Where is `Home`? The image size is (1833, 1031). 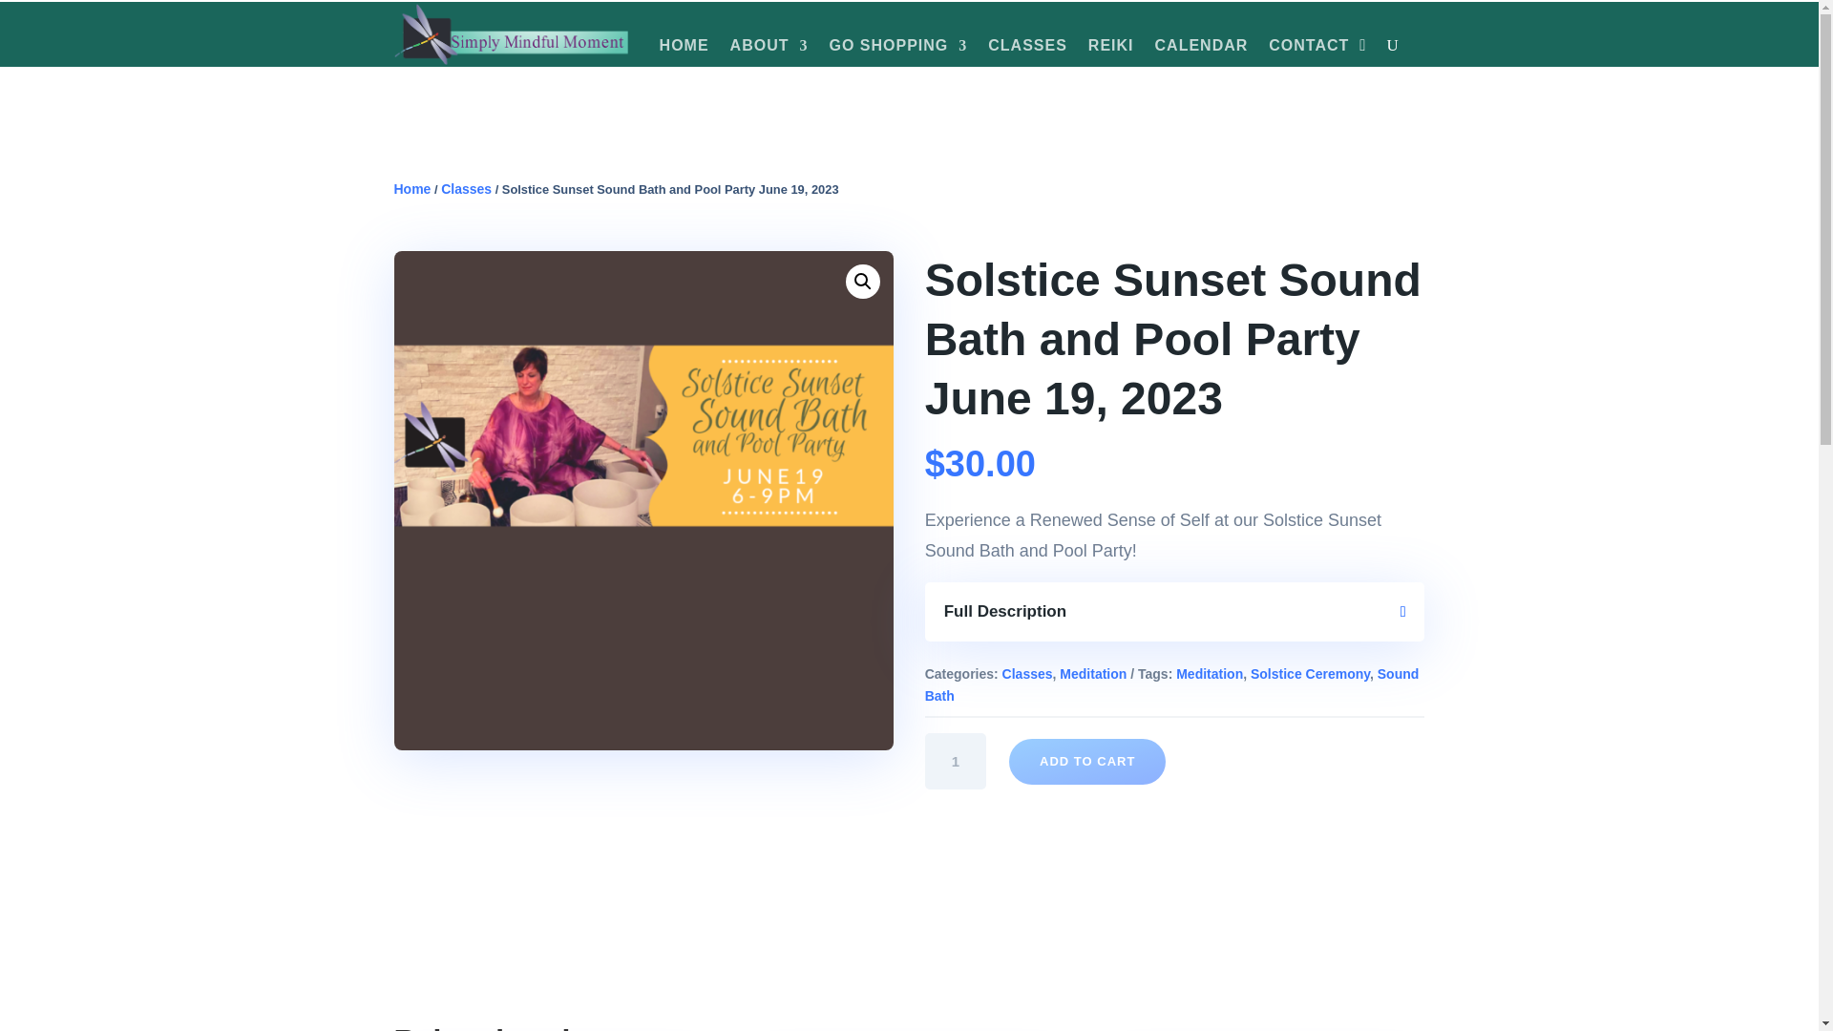
Home is located at coordinates (412, 189).